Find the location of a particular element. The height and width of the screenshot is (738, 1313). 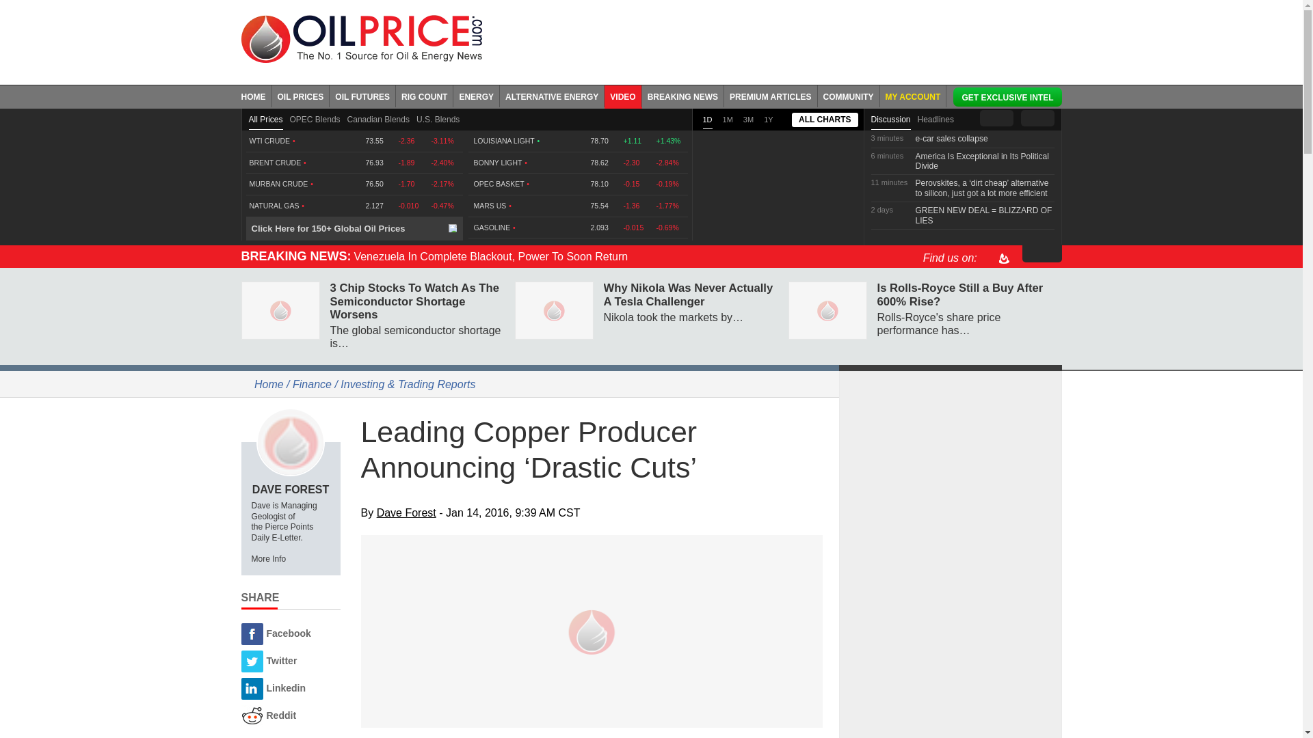

Oil prices - Oilprice.com is located at coordinates (361, 38).